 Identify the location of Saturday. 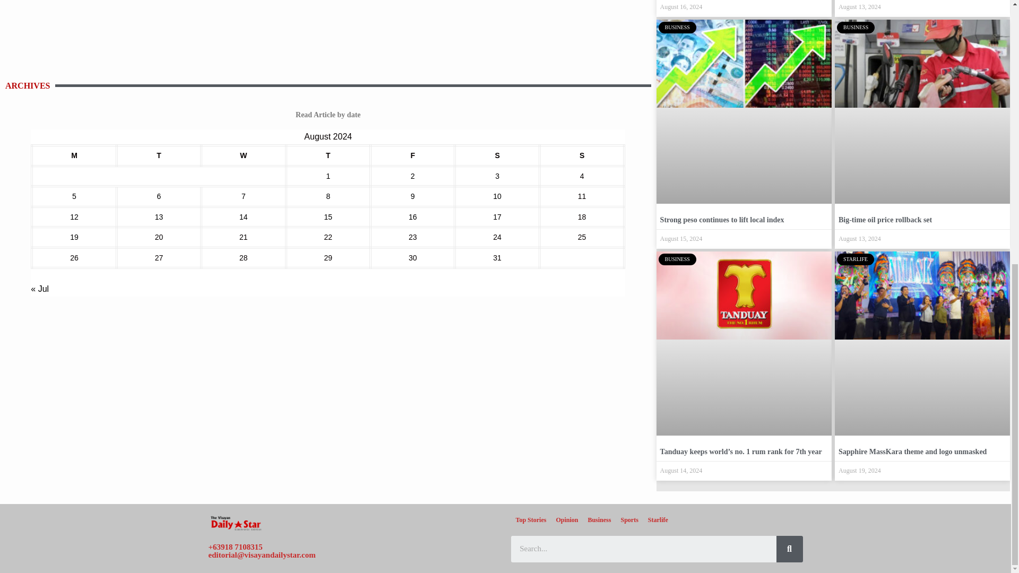
(497, 156).